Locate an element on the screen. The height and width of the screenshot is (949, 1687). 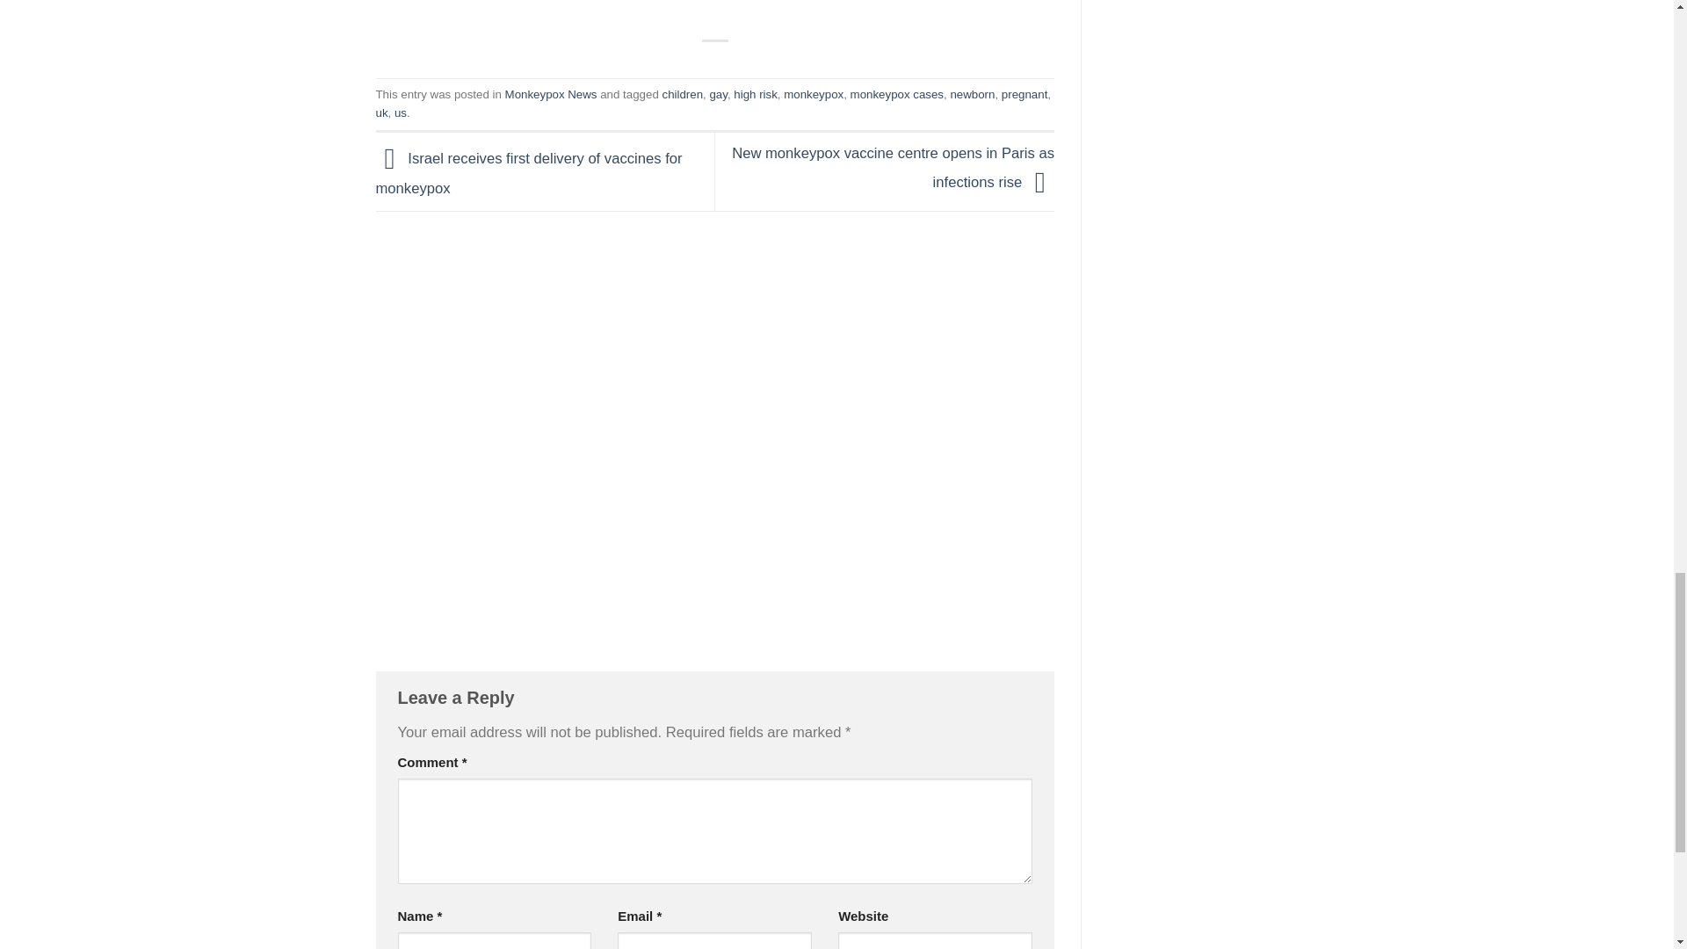
Israel receives first delivery of vaccines for monkeypox is located at coordinates (529, 174).